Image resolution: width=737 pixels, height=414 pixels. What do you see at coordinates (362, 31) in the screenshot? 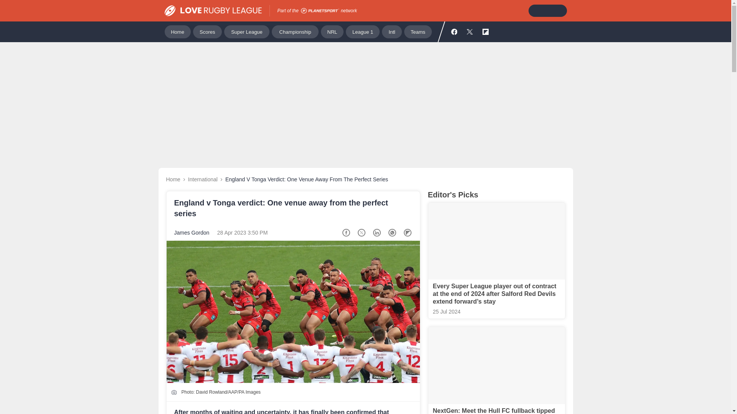
I see `League 1` at bounding box center [362, 31].